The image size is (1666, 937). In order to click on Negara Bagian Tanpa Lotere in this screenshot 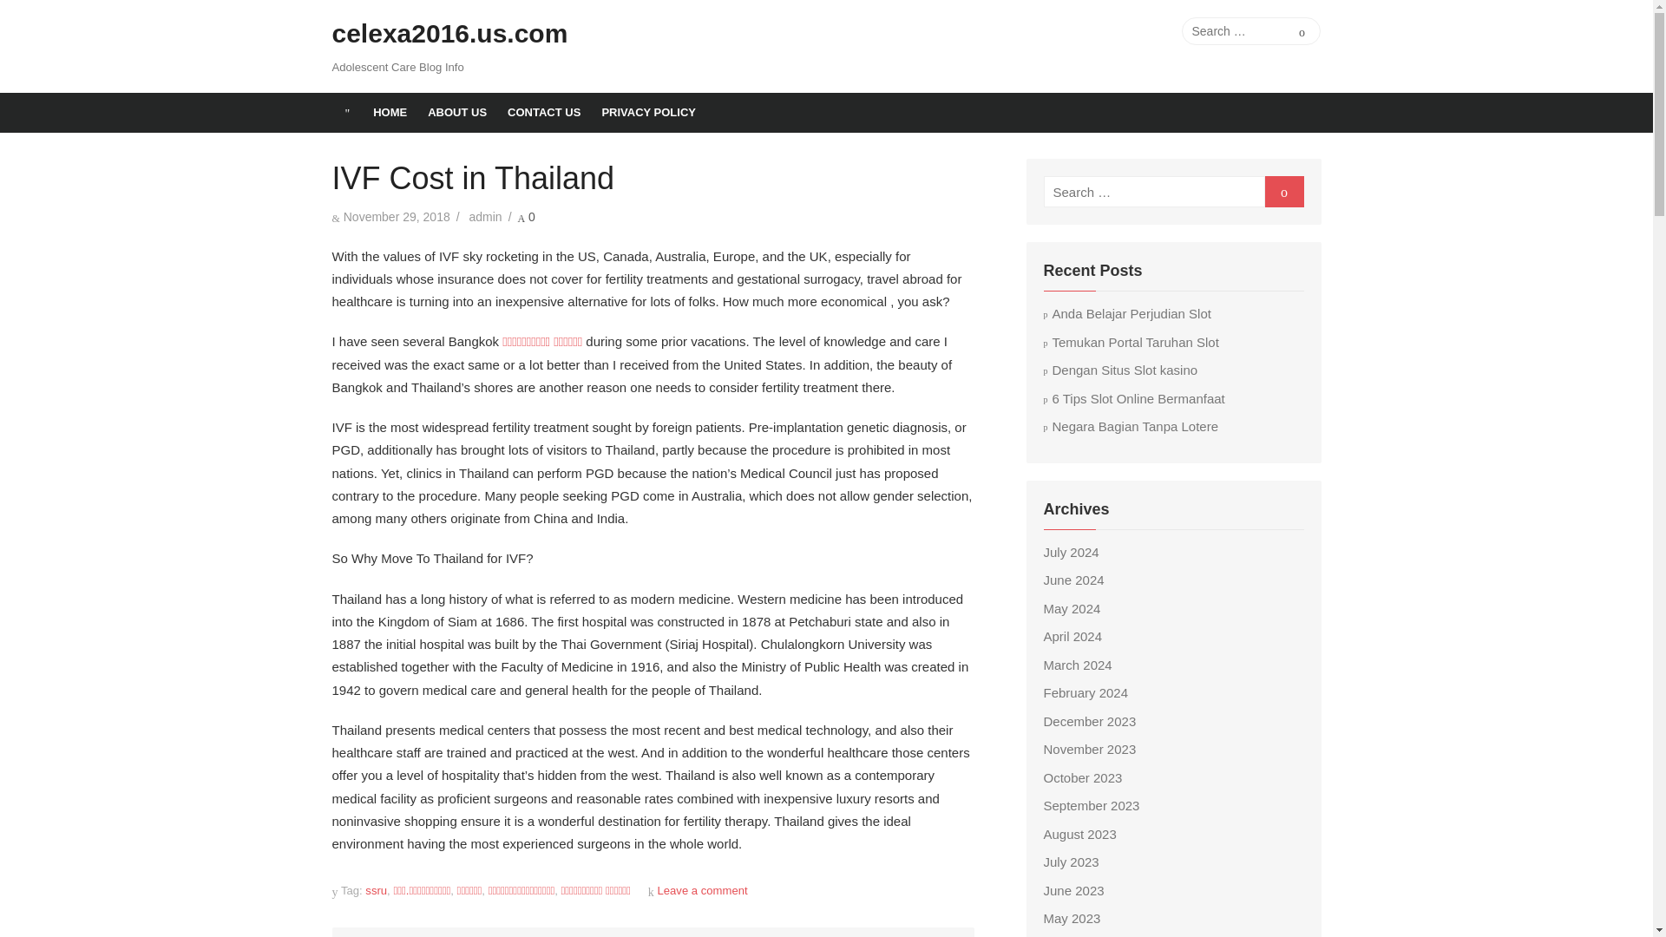, I will do `click(1130, 426)`.